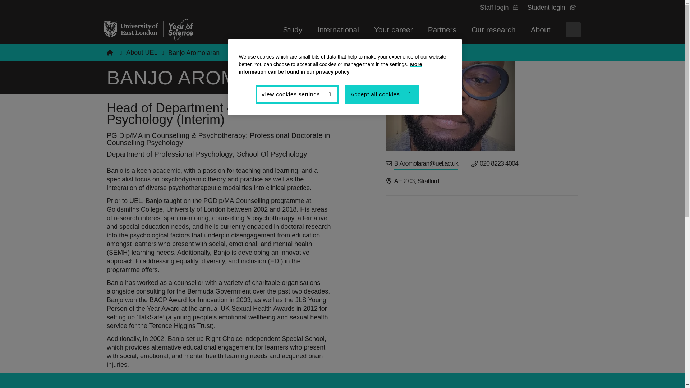 The width and height of the screenshot is (690, 388). Describe the element at coordinates (293, 29) in the screenshot. I see `Study` at that location.